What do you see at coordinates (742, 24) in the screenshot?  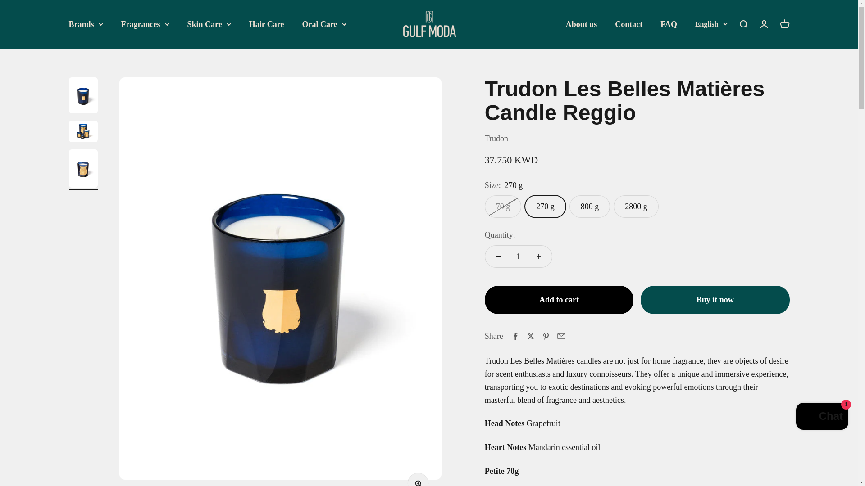 I see `Open search` at bounding box center [742, 24].